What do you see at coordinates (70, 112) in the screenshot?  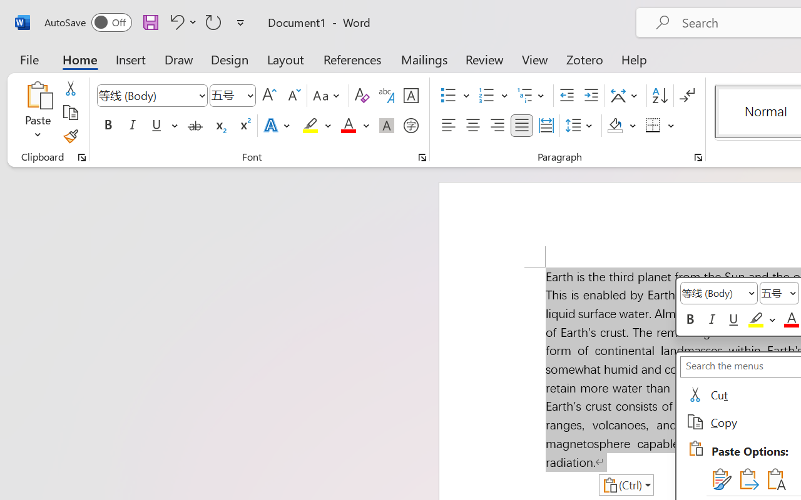 I see `Copy` at bounding box center [70, 112].